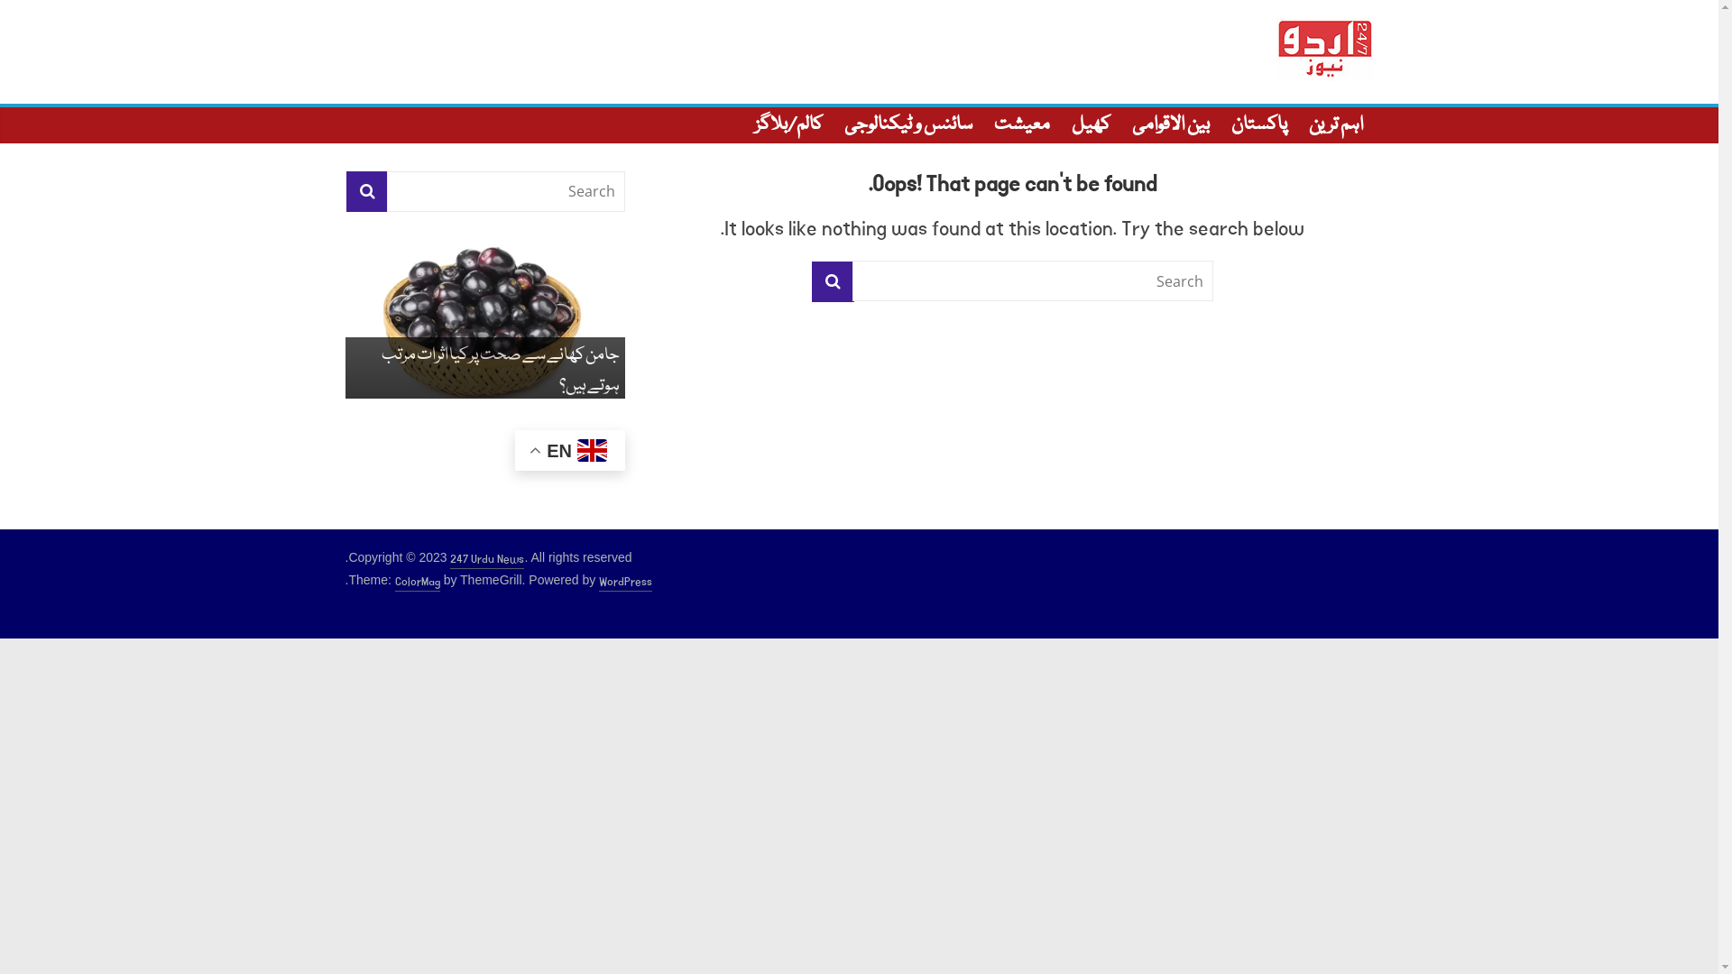  Describe the element at coordinates (626, 583) in the screenshot. I see `WordPress` at that location.